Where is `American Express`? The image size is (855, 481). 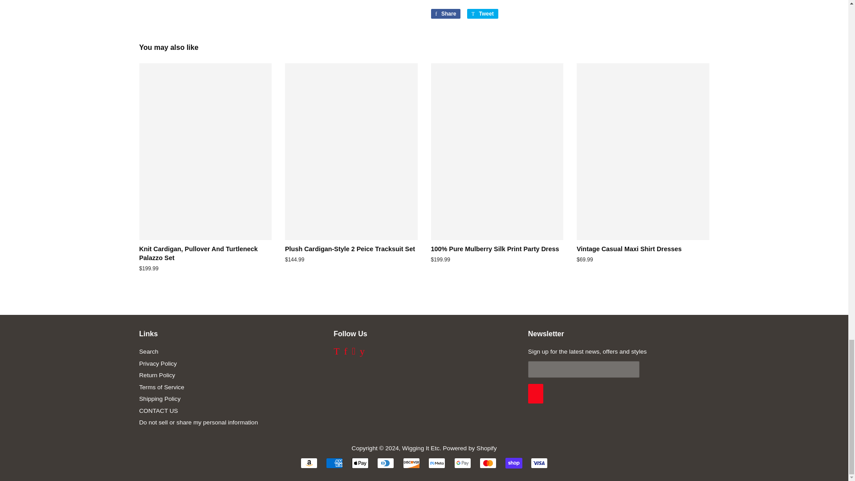
American Express is located at coordinates (334, 463).